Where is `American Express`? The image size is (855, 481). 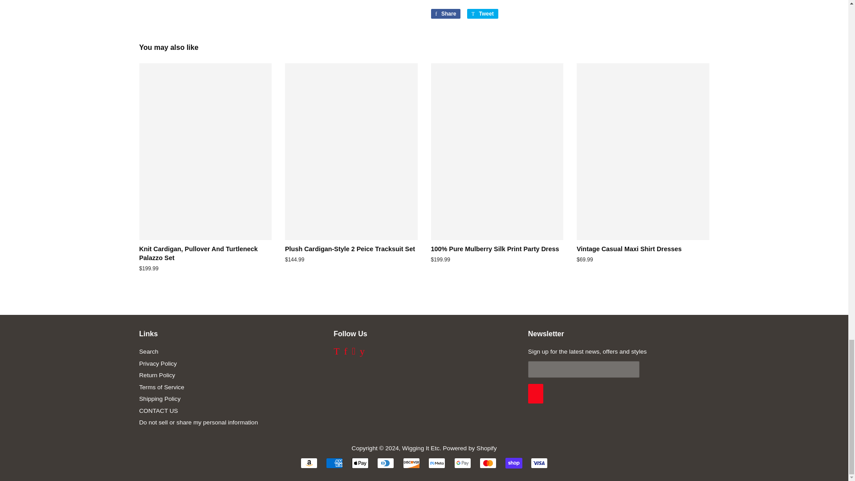
American Express is located at coordinates (334, 463).